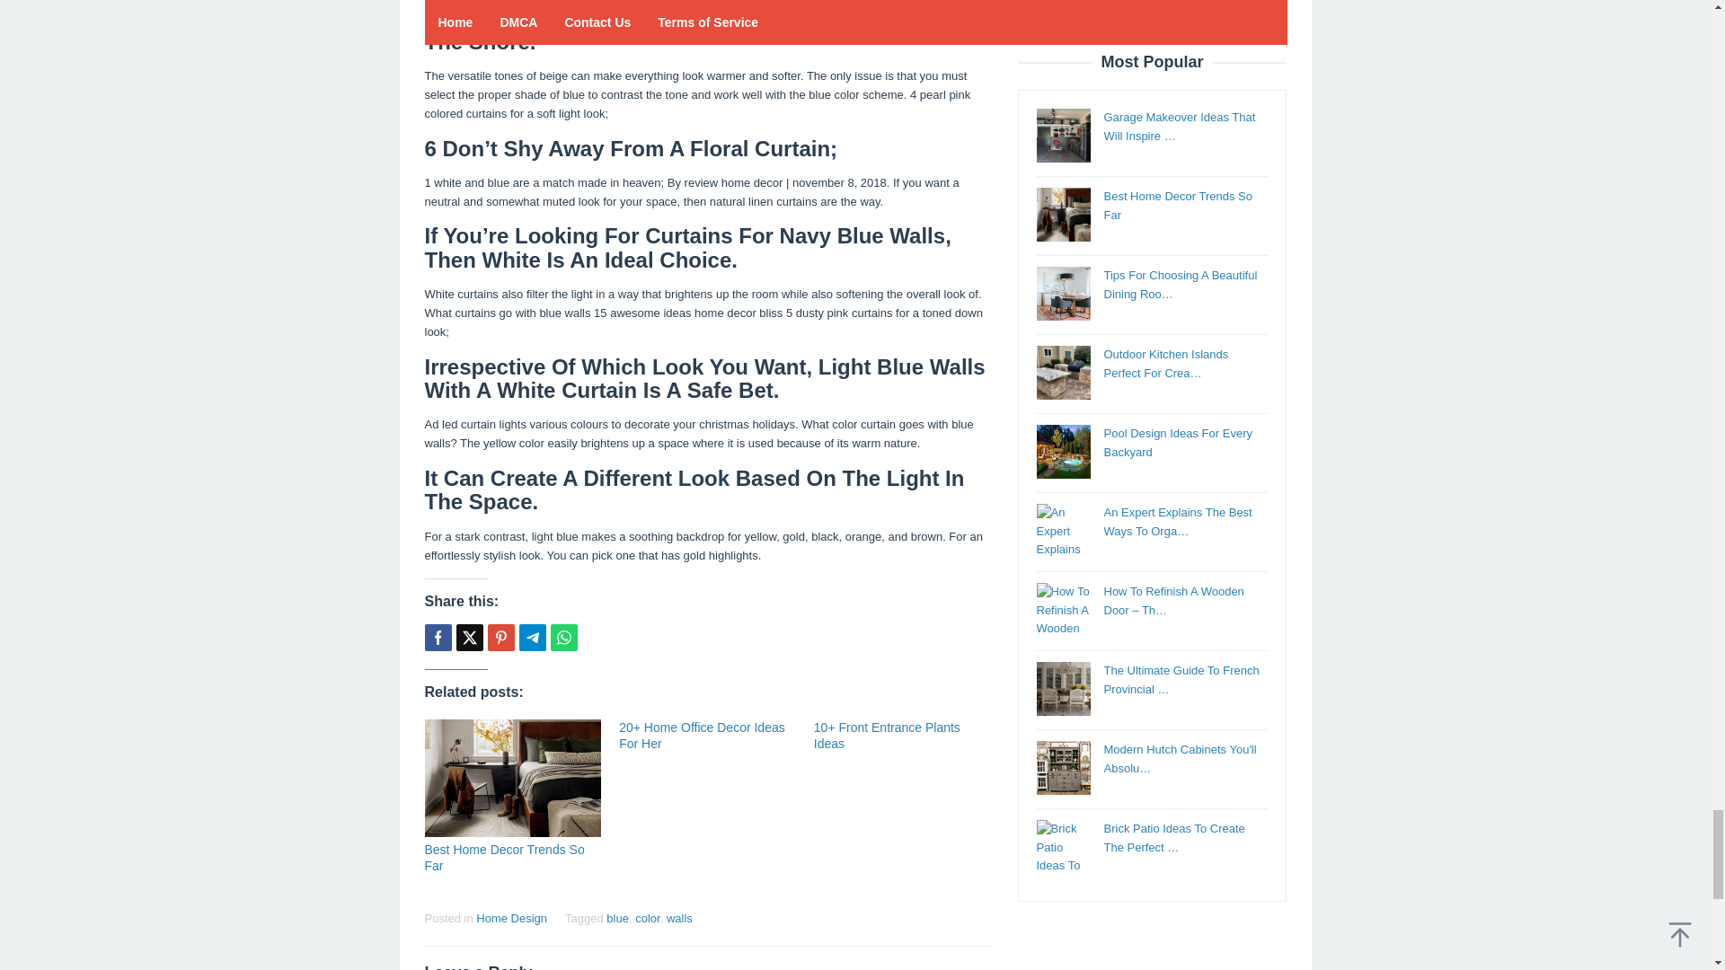 The height and width of the screenshot is (970, 1725). I want to click on Permalink to: Best Home Decor Trends So Far, so click(512, 778).